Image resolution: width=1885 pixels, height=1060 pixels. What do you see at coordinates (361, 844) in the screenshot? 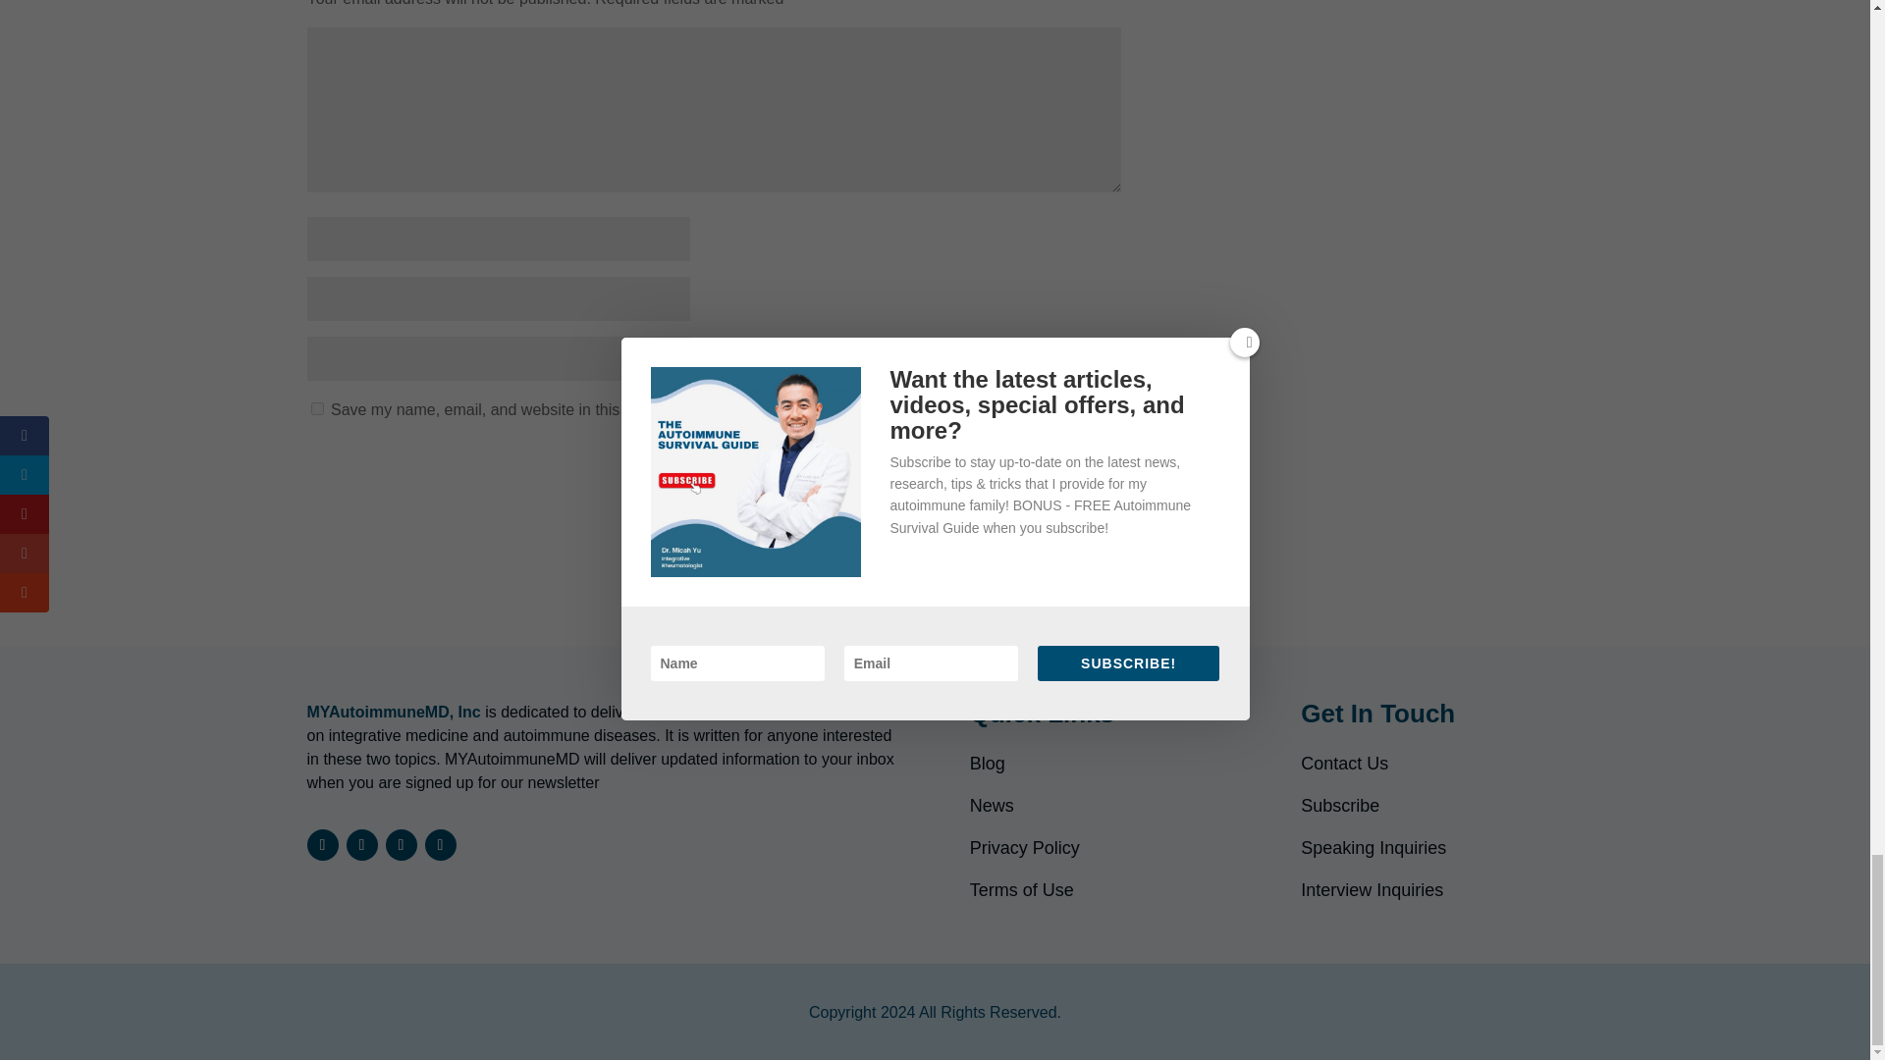
I see `Follow on Youtube` at bounding box center [361, 844].